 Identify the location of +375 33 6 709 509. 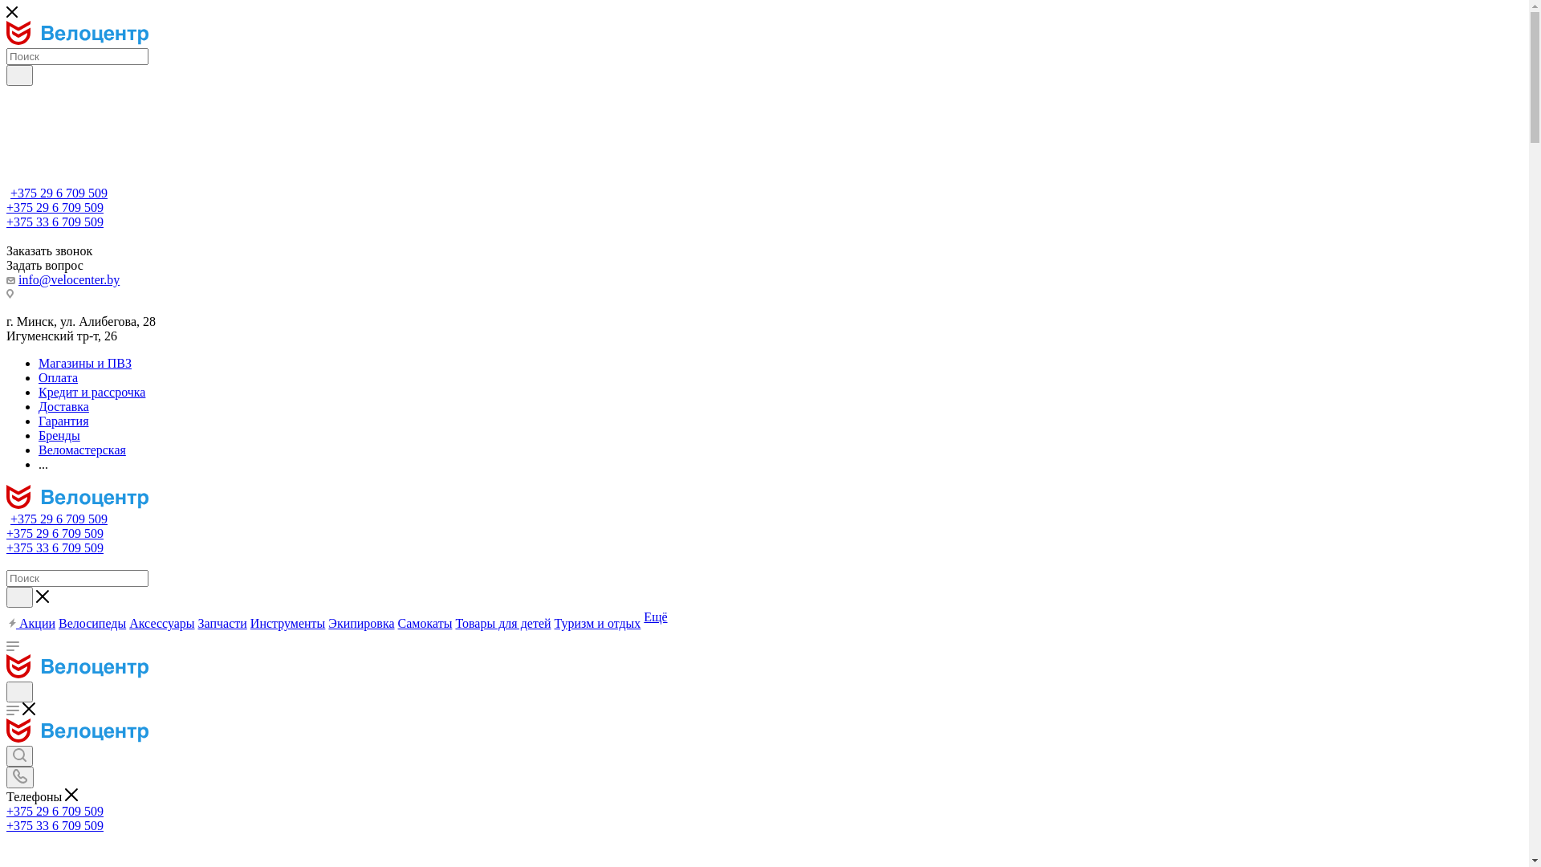
(55, 547).